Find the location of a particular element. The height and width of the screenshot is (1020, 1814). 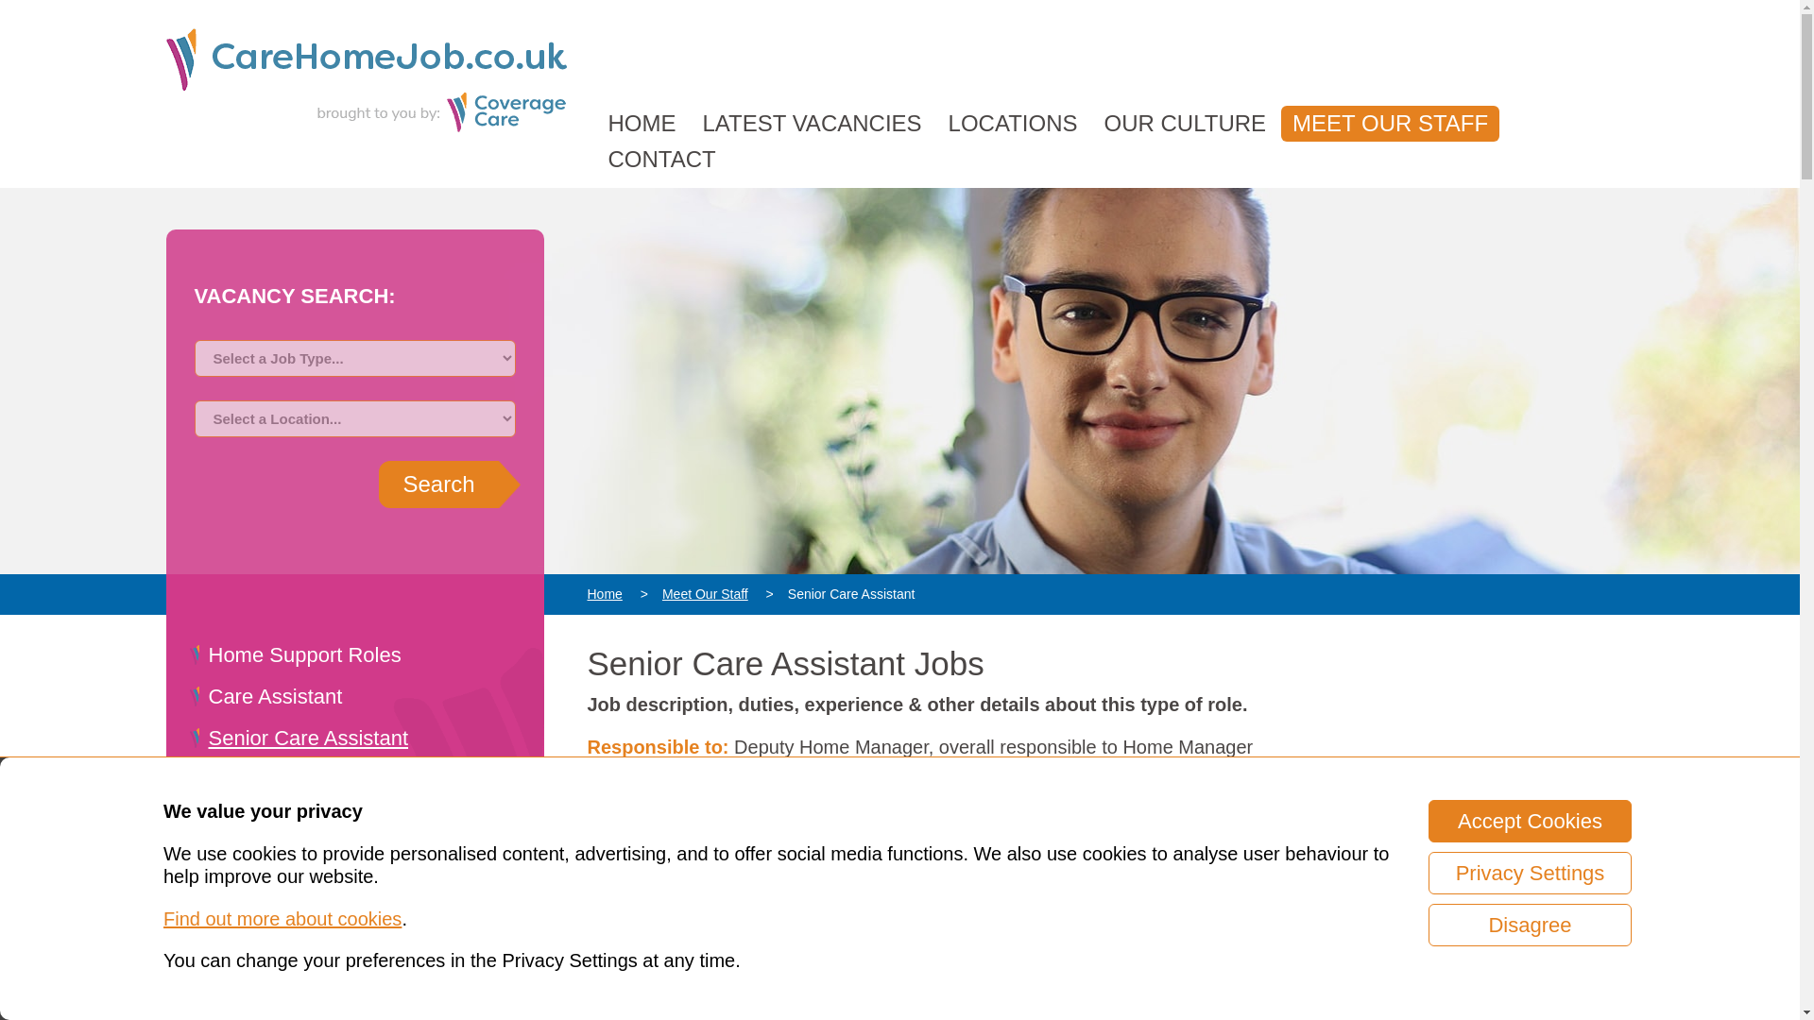

Home is located at coordinates (612, 594).